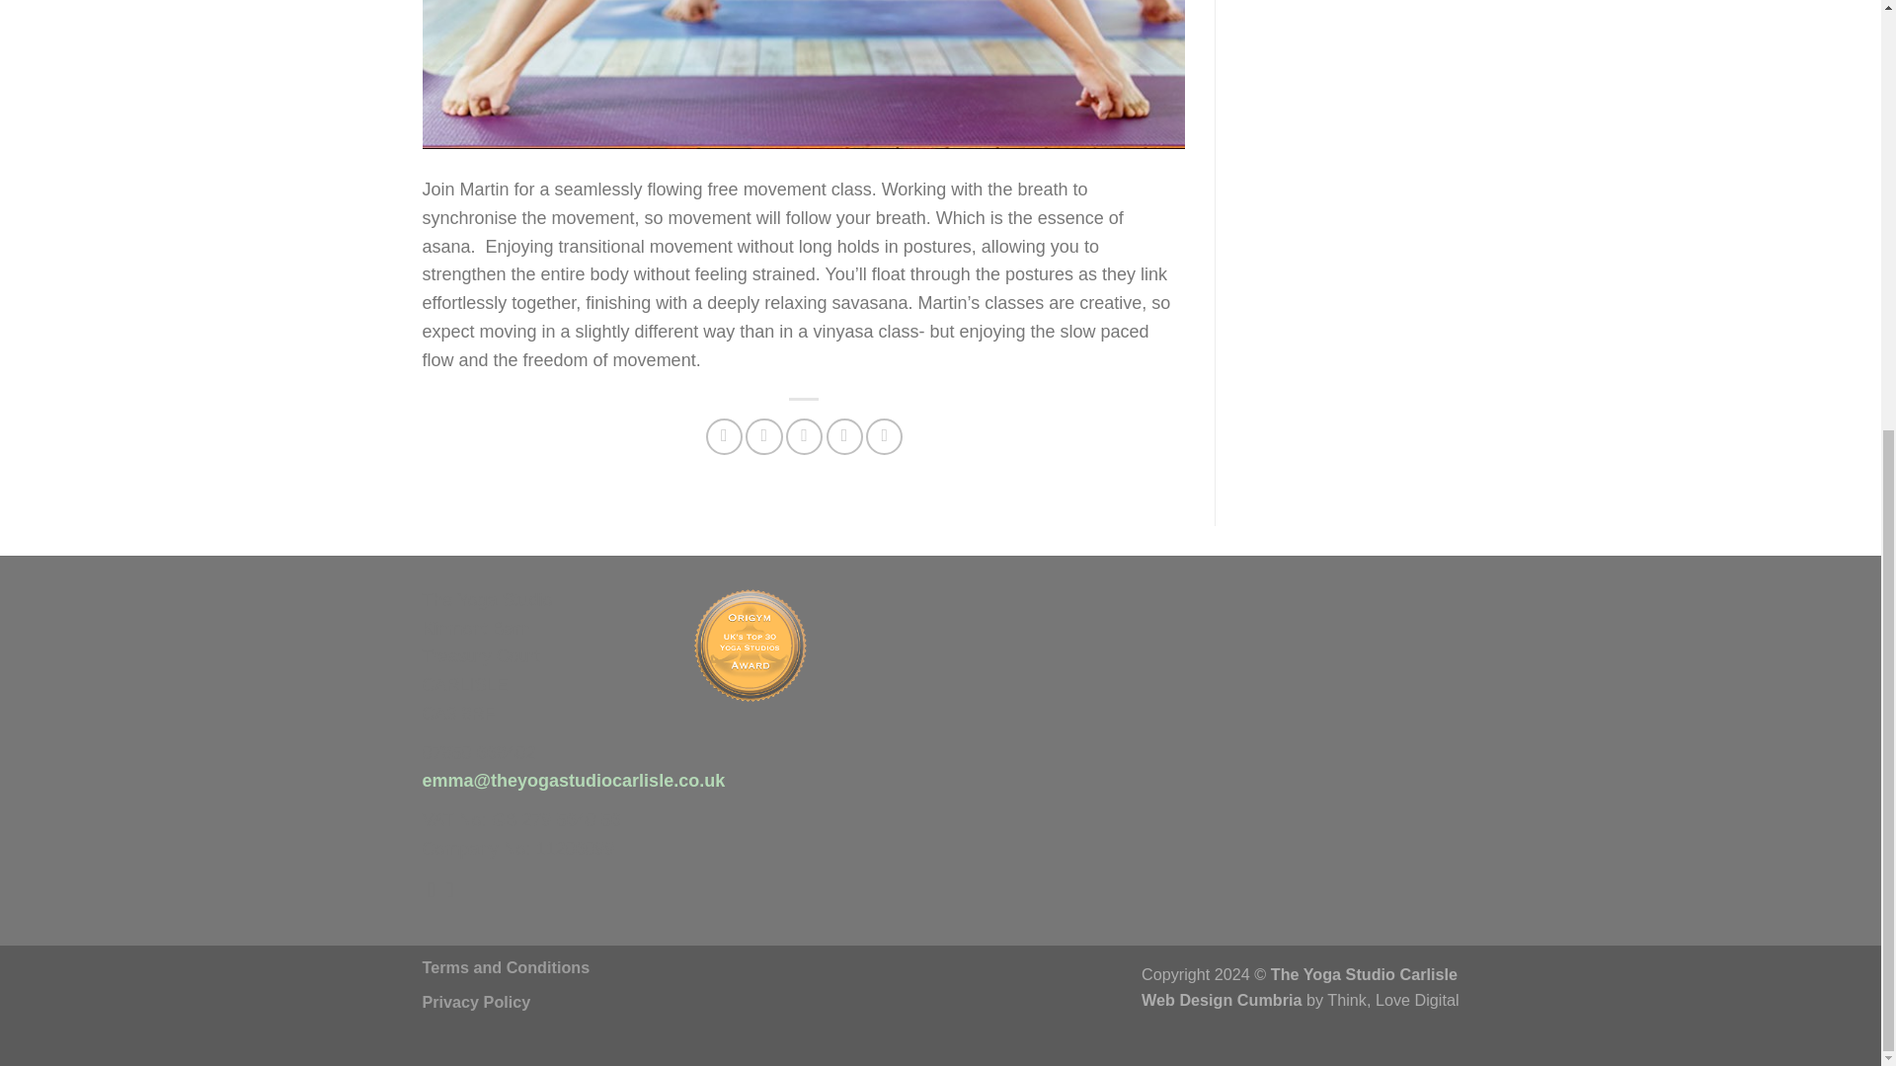 This screenshot has height=1066, width=1896. I want to click on Privacy Policy, so click(476, 1001).